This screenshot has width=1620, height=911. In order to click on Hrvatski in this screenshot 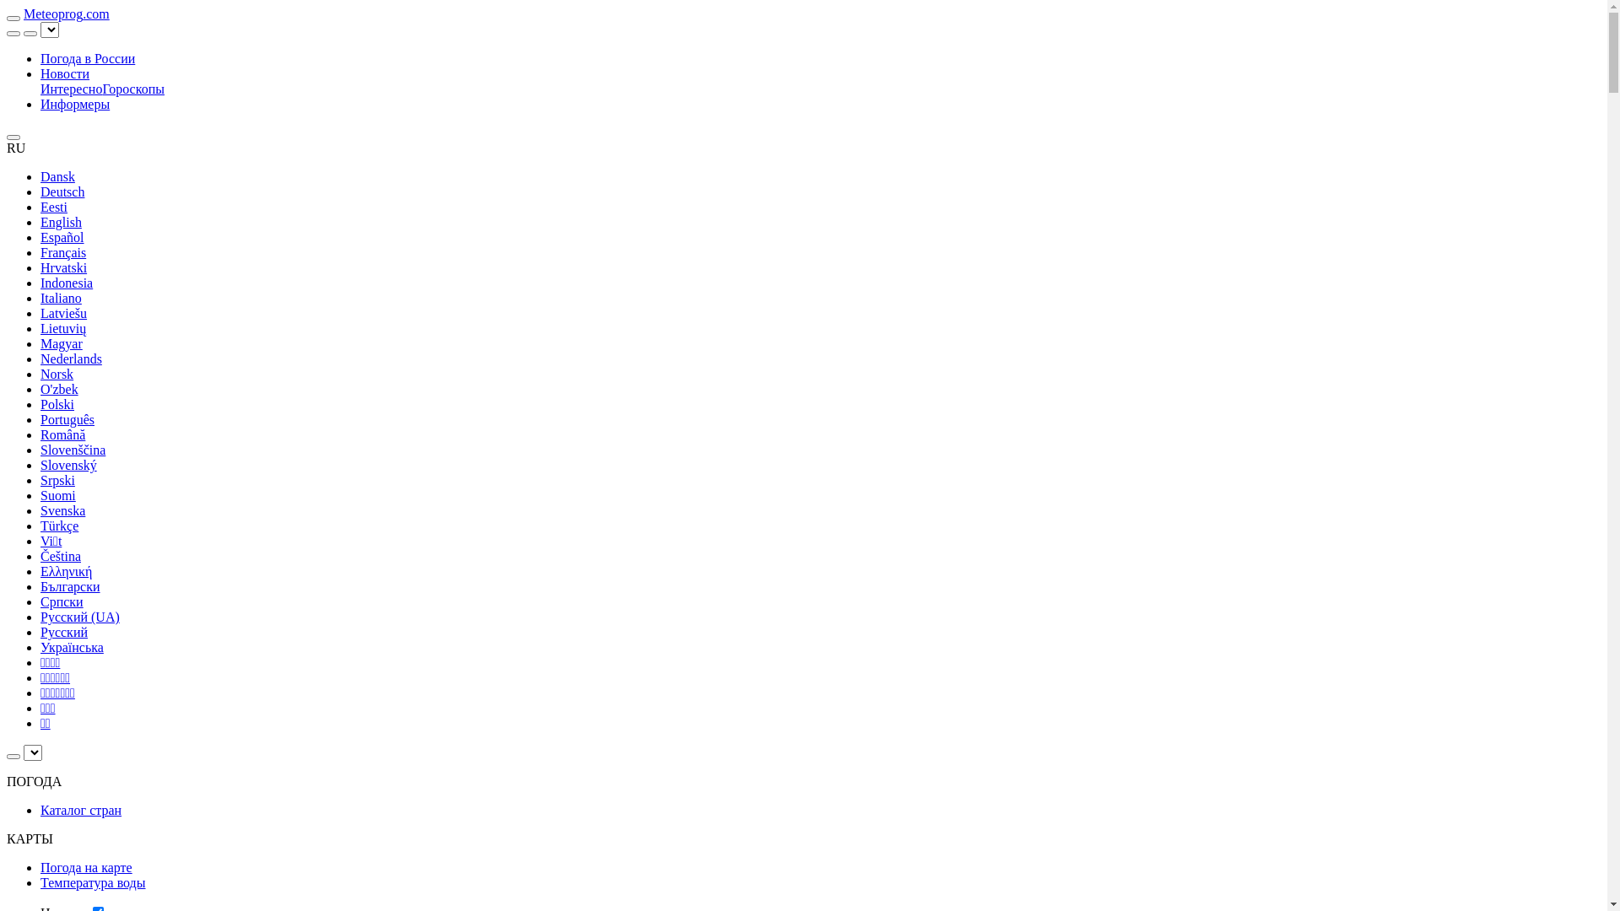, I will do `click(64, 268)`.